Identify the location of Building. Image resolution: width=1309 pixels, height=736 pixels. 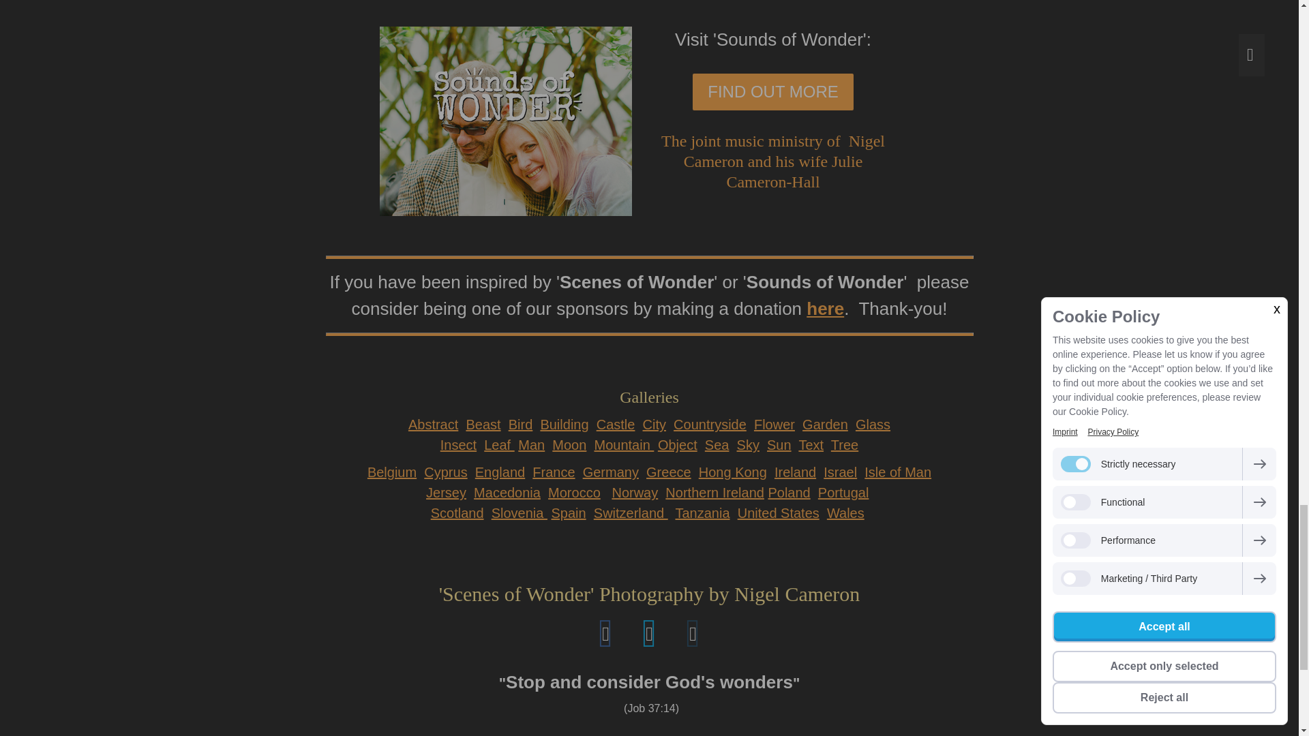
(563, 424).